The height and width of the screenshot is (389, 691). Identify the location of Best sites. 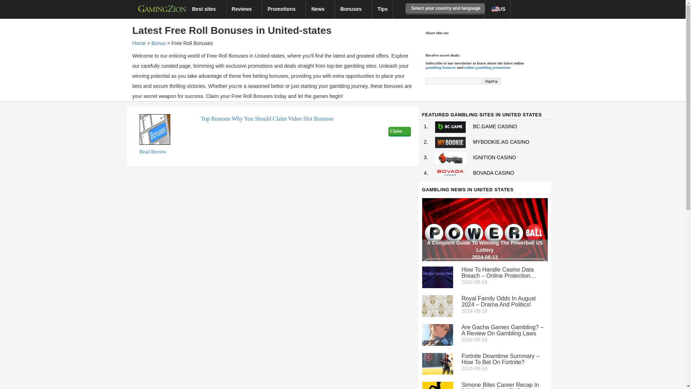
(206, 9).